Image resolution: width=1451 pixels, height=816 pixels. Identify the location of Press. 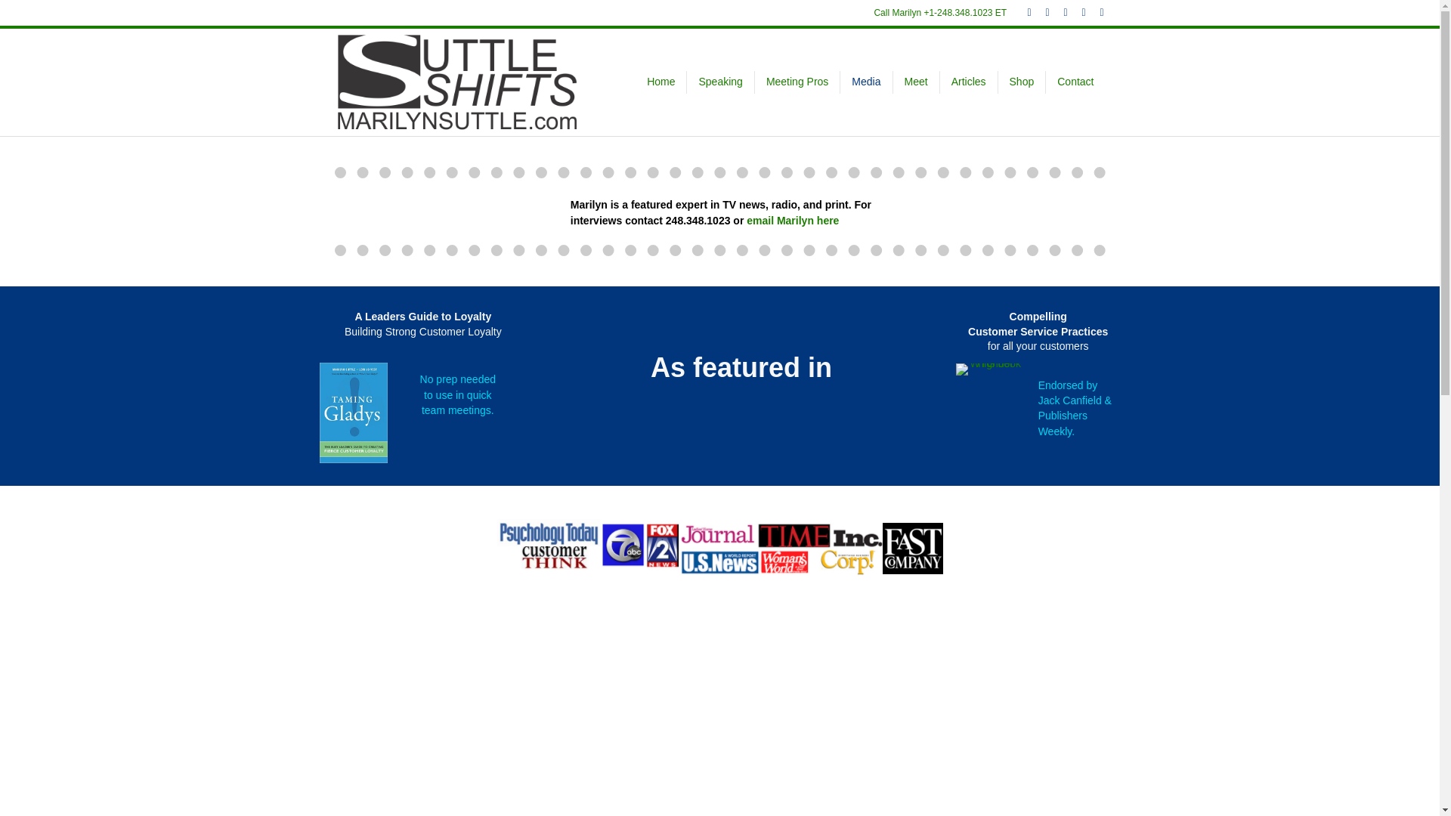
(719, 546).